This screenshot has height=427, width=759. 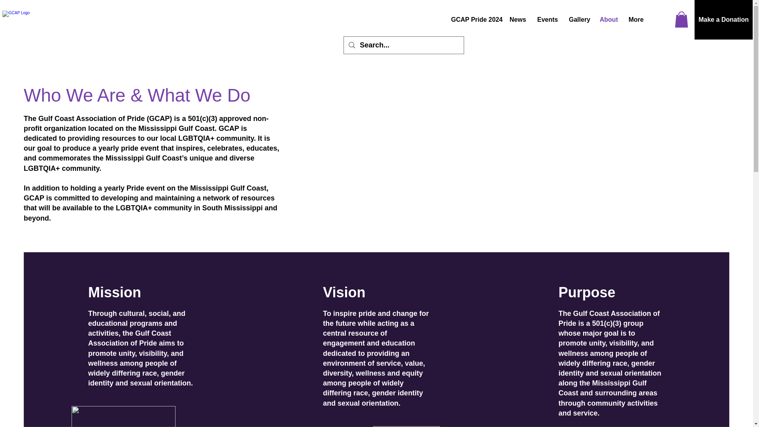 I want to click on Gallery, so click(x=578, y=19).